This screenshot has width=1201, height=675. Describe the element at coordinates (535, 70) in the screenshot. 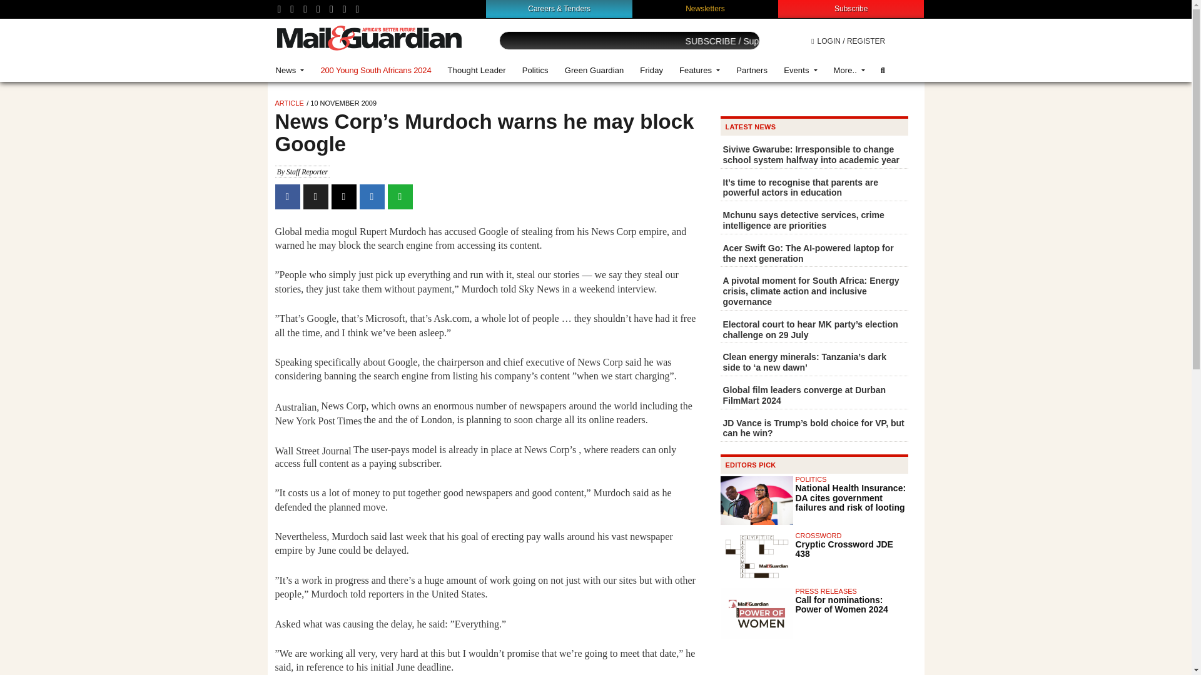

I see `Politics` at that location.